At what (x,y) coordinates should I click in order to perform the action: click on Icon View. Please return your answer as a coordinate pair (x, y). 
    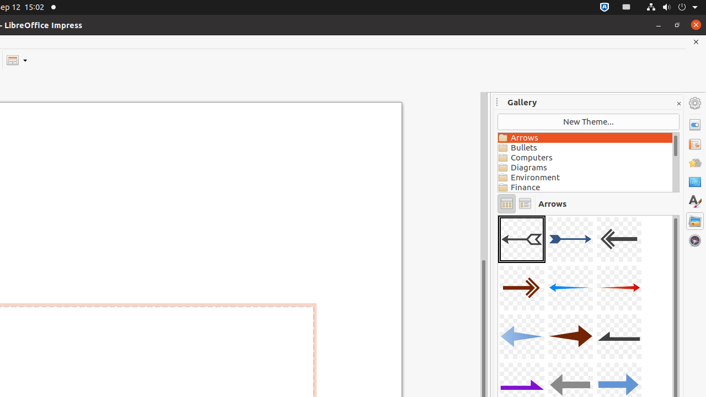
    Looking at the image, I should click on (506, 204).